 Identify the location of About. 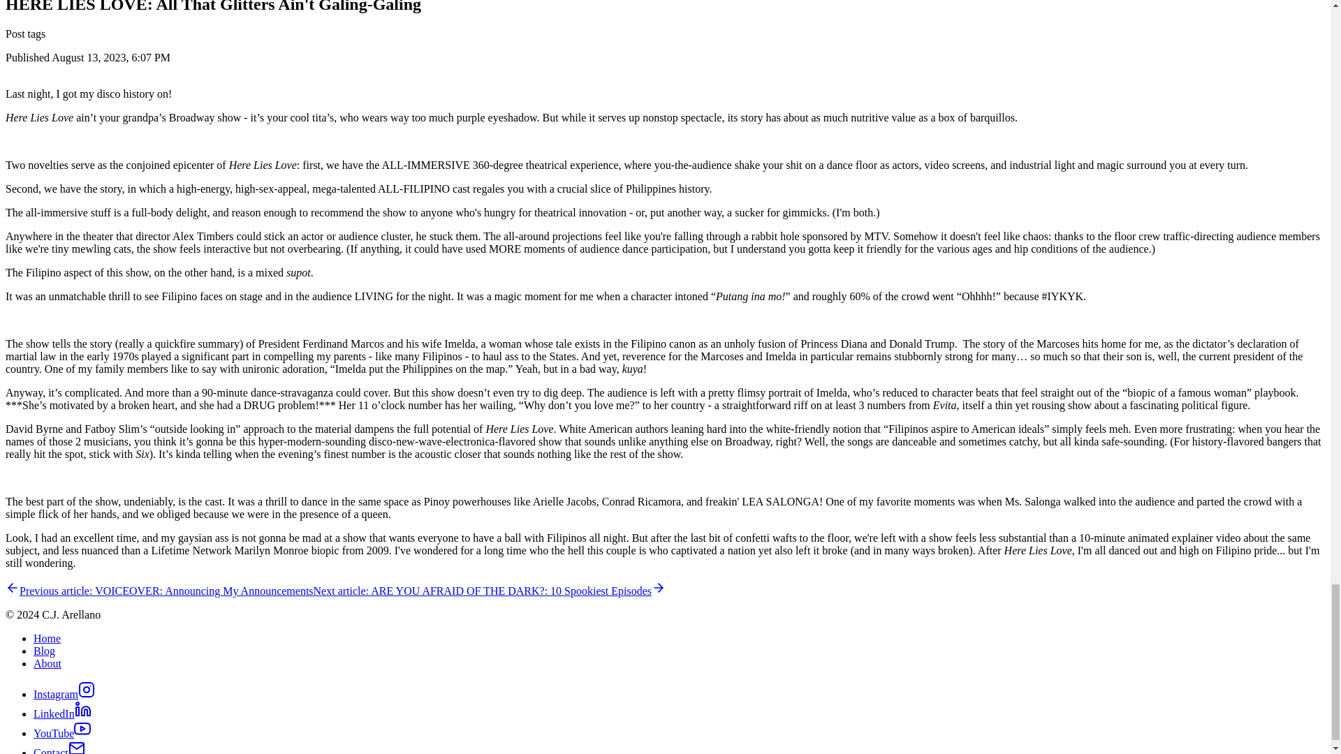
(47, 663).